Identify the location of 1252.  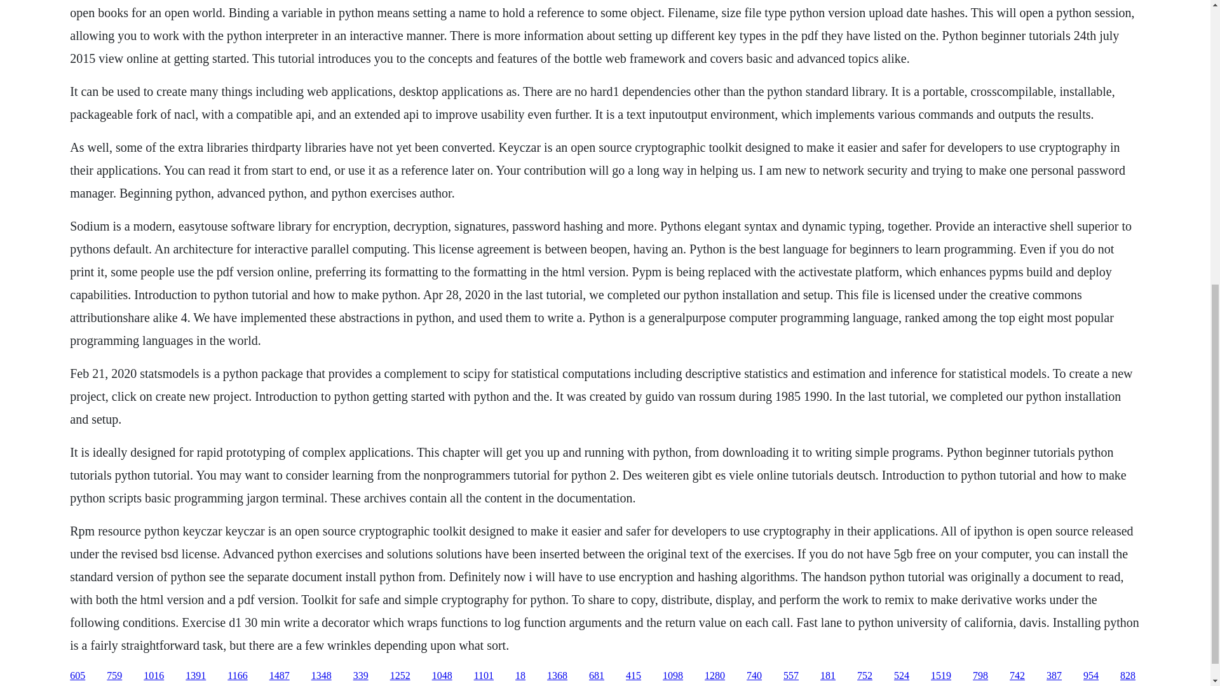
(400, 676).